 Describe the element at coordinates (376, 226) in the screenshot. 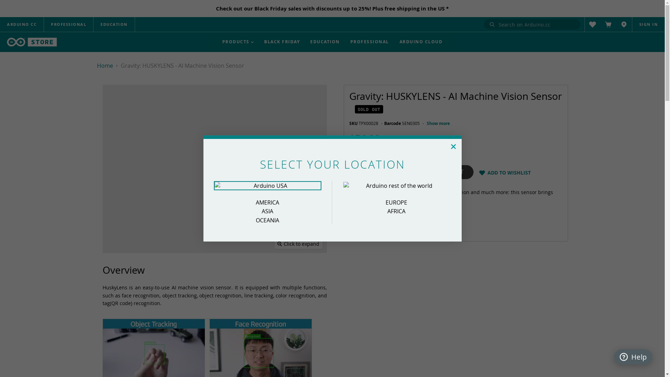

I see `Share on LinkedIn` at that location.